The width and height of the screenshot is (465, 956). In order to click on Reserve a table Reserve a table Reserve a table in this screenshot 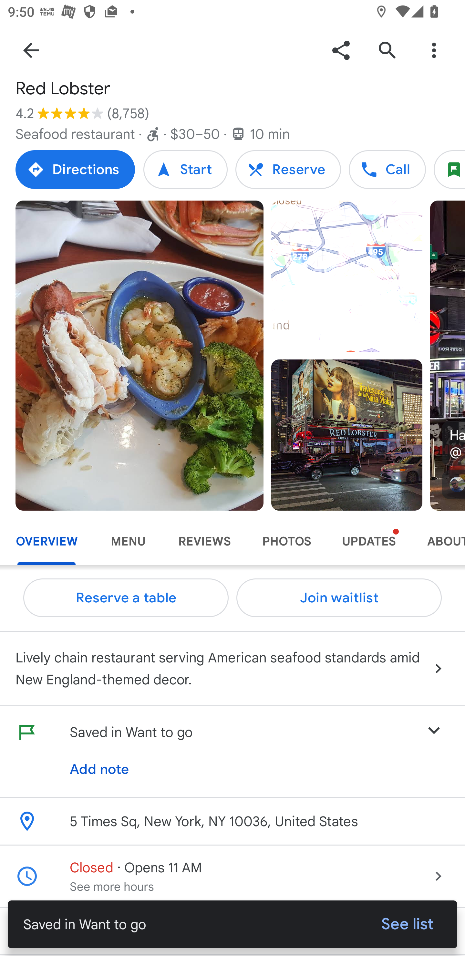, I will do `click(126, 598)`.